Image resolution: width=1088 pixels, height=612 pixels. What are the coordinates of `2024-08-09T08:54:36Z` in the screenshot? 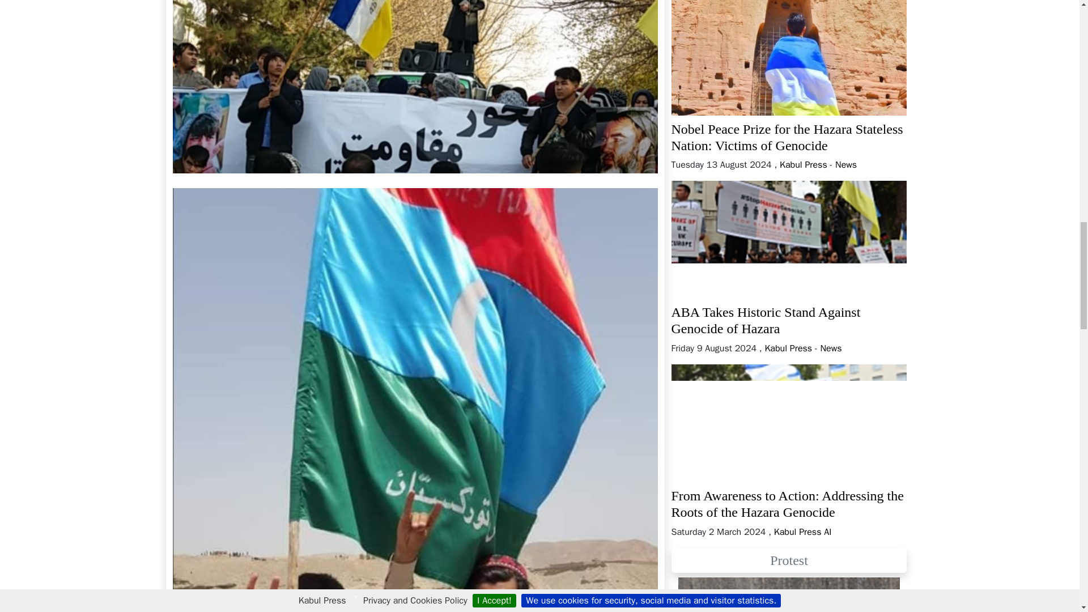 It's located at (713, 348).